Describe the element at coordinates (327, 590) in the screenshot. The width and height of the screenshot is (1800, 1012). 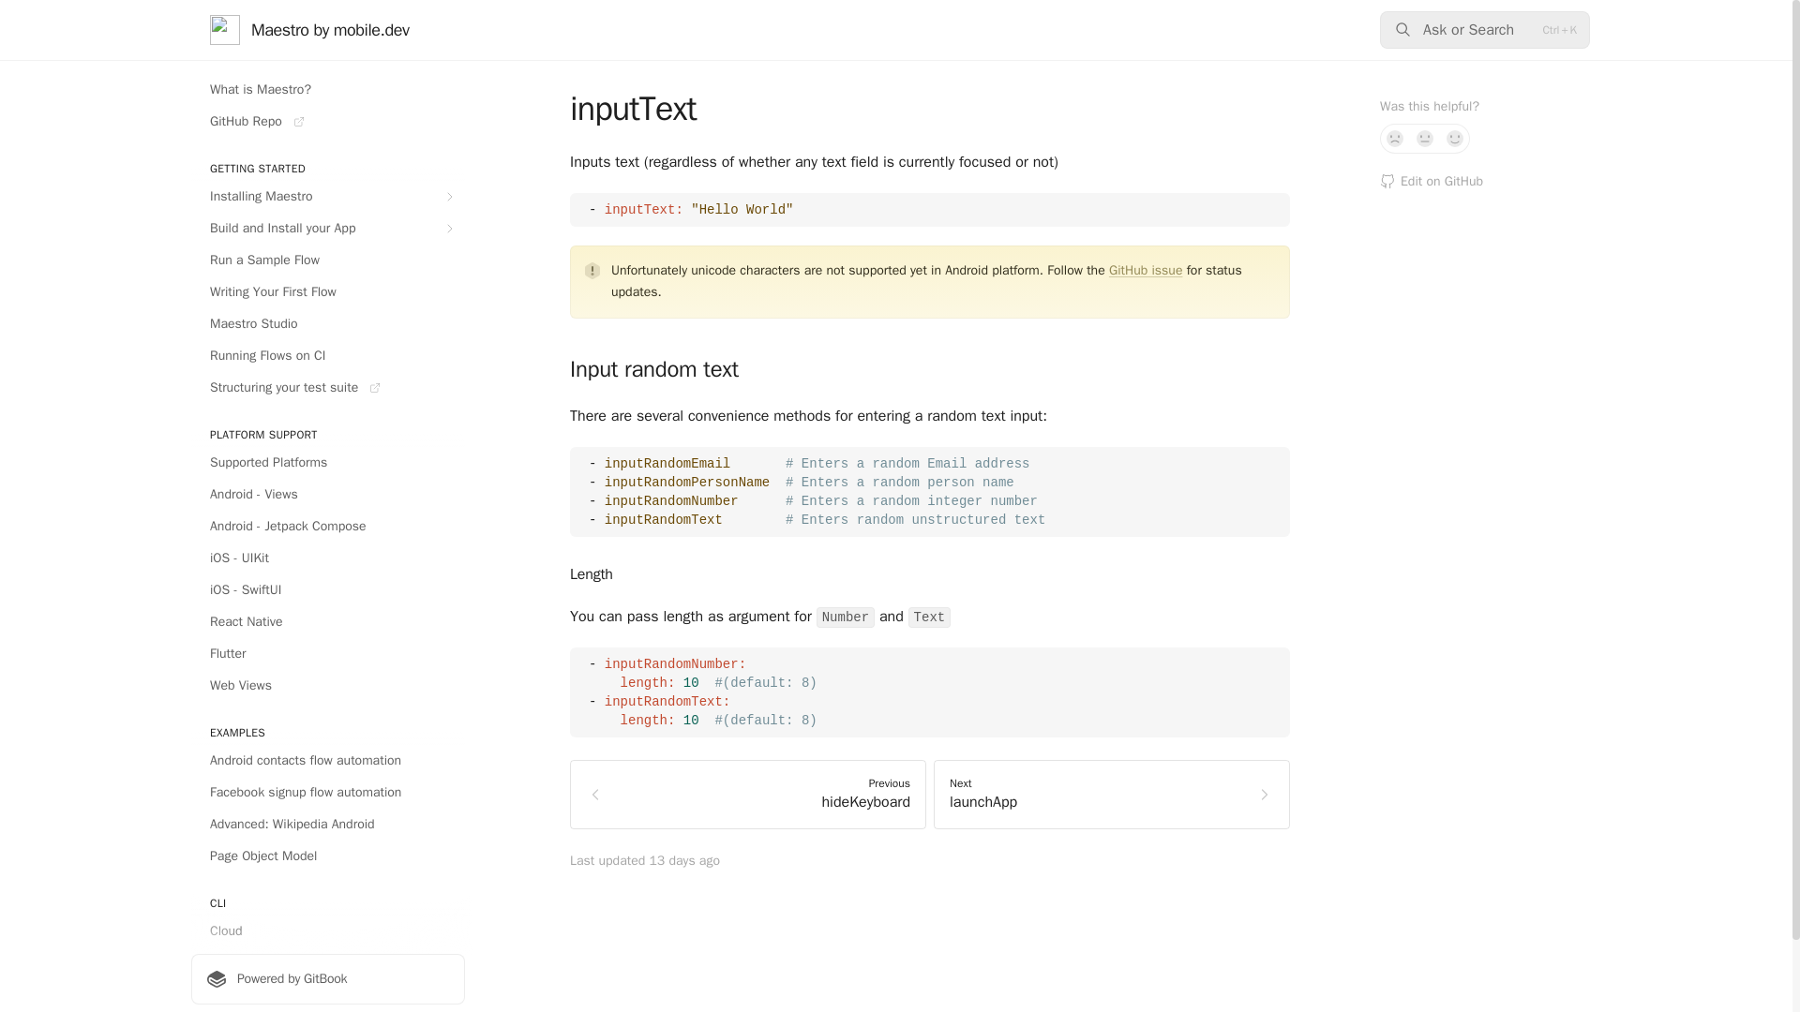
I see `iOS - SwiftUI` at that location.